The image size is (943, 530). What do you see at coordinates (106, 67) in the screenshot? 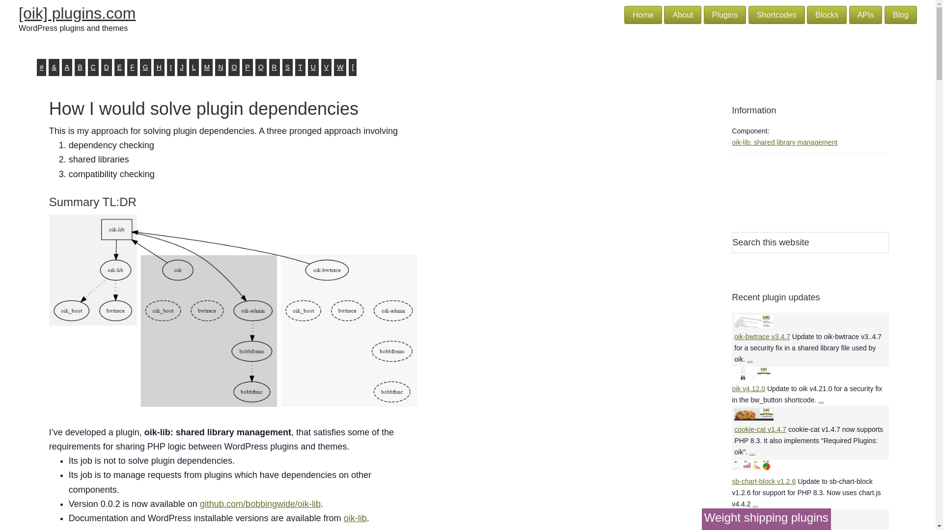
I see `D` at bounding box center [106, 67].